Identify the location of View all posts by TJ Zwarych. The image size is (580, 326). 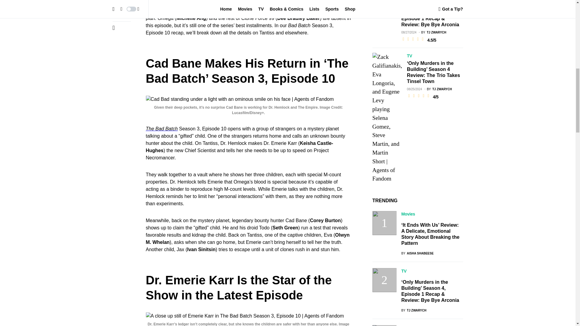
(433, 32).